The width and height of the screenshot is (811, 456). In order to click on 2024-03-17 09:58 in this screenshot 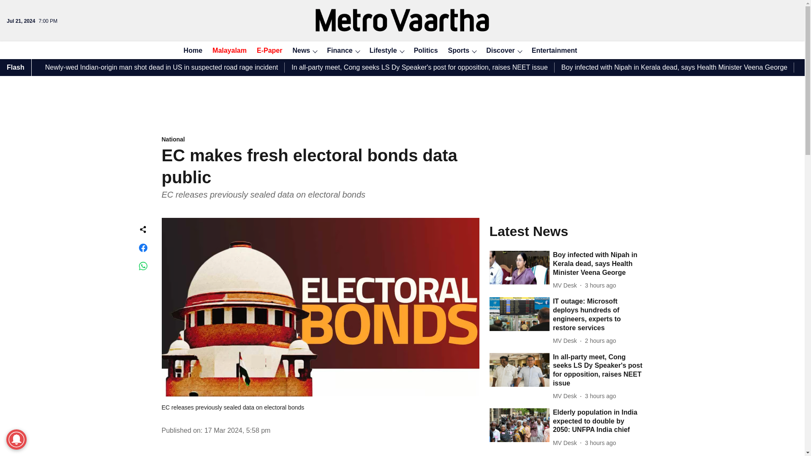, I will do `click(237, 430)`.